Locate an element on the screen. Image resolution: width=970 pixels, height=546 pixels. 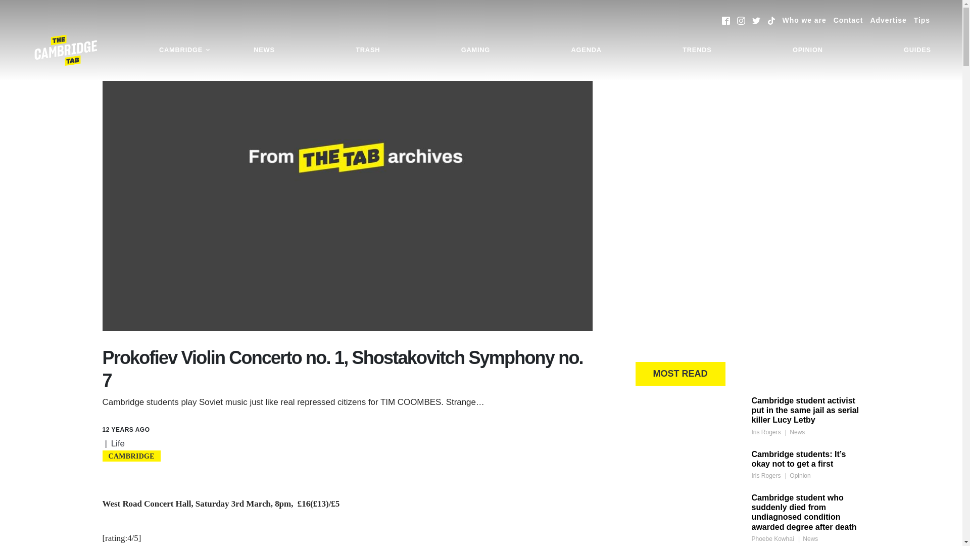
Who we are is located at coordinates (804, 20).